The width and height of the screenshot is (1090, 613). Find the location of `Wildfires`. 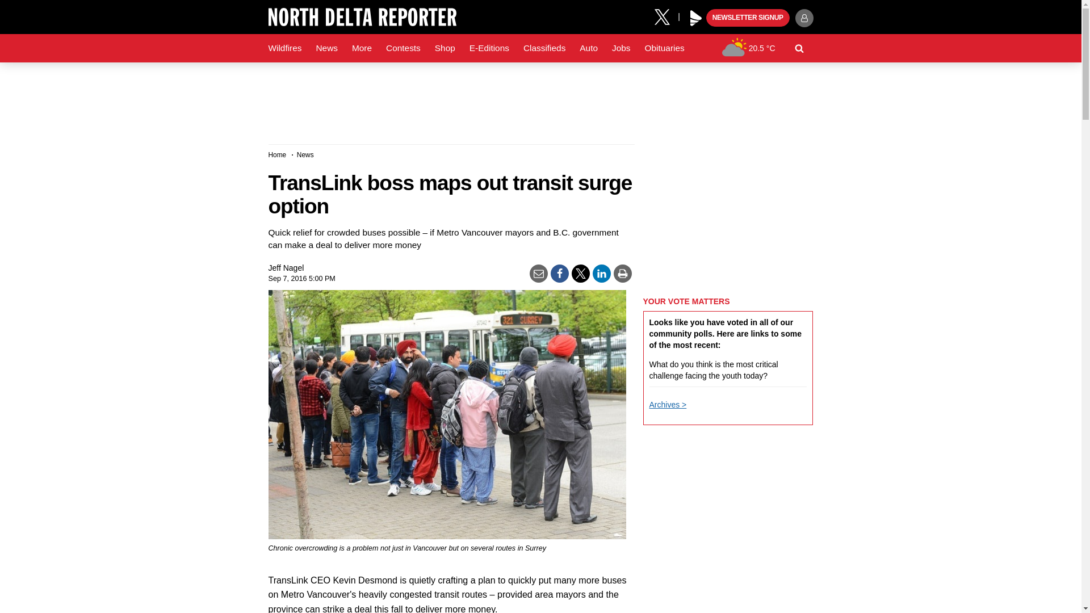

Wildfires is located at coordinates (285, 48).